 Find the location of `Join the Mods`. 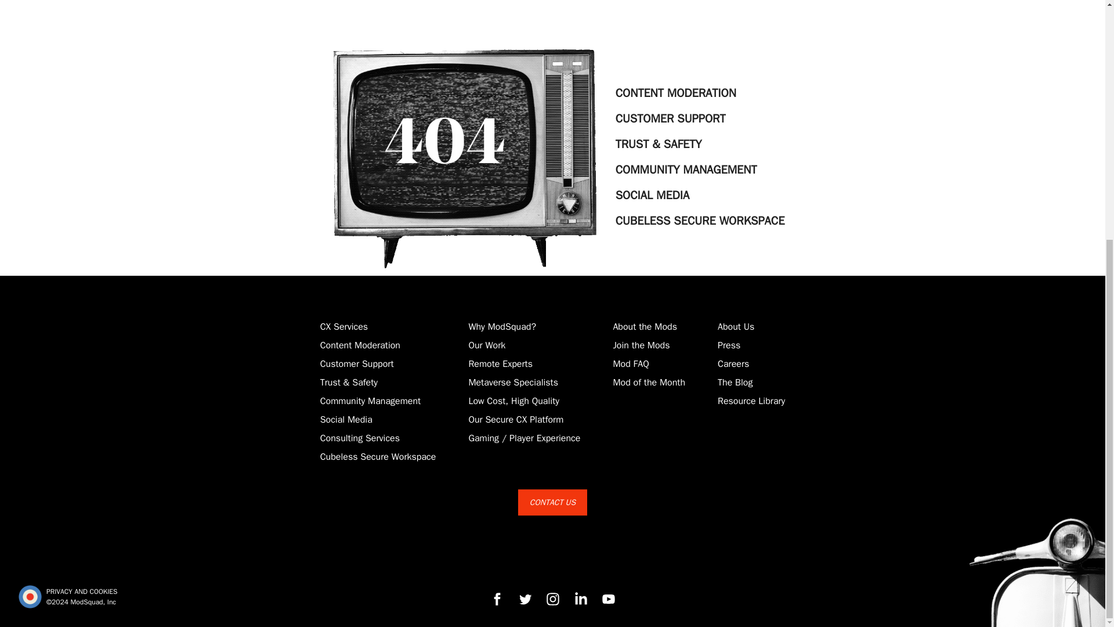

Join the Mods is located at coordinates (641, 345).